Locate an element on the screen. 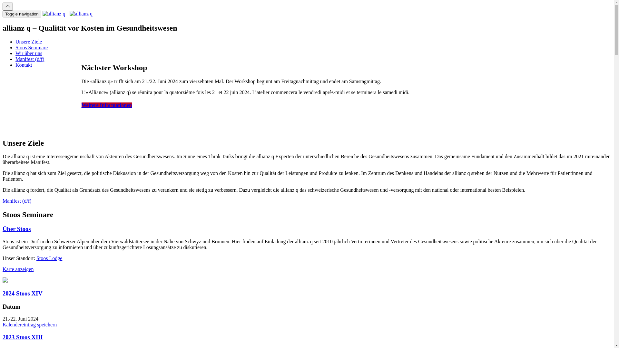  Stoos Seminare is located at coordinates (32, 47).